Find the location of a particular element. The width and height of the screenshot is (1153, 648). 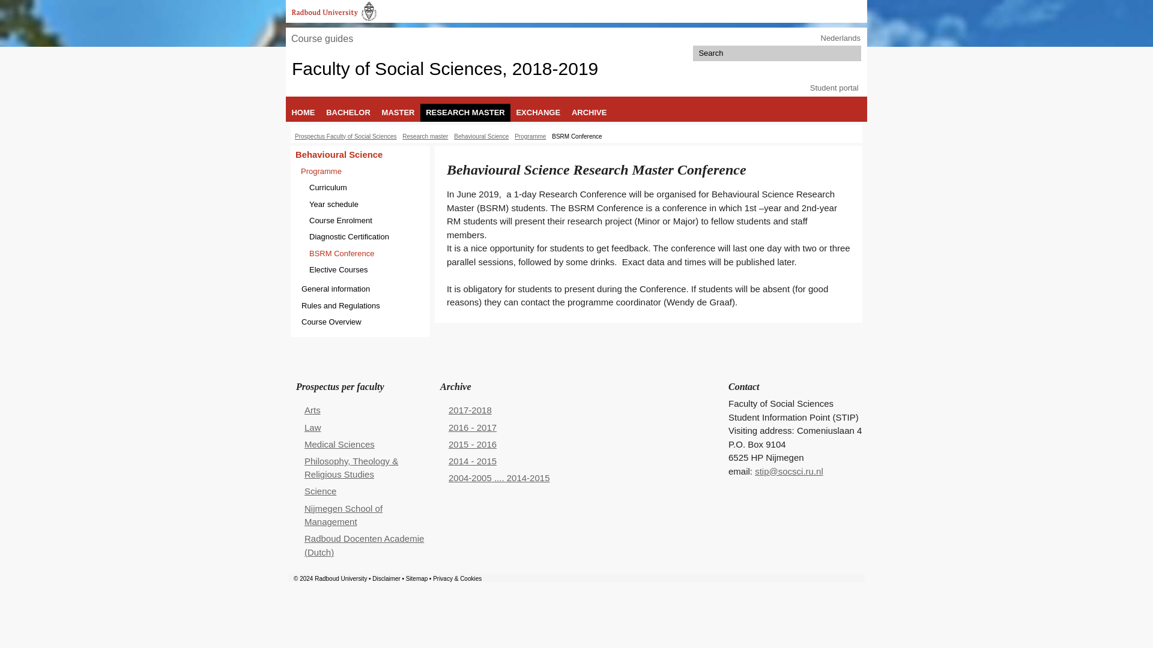

Radboud University is located at coordinates (334, 11).